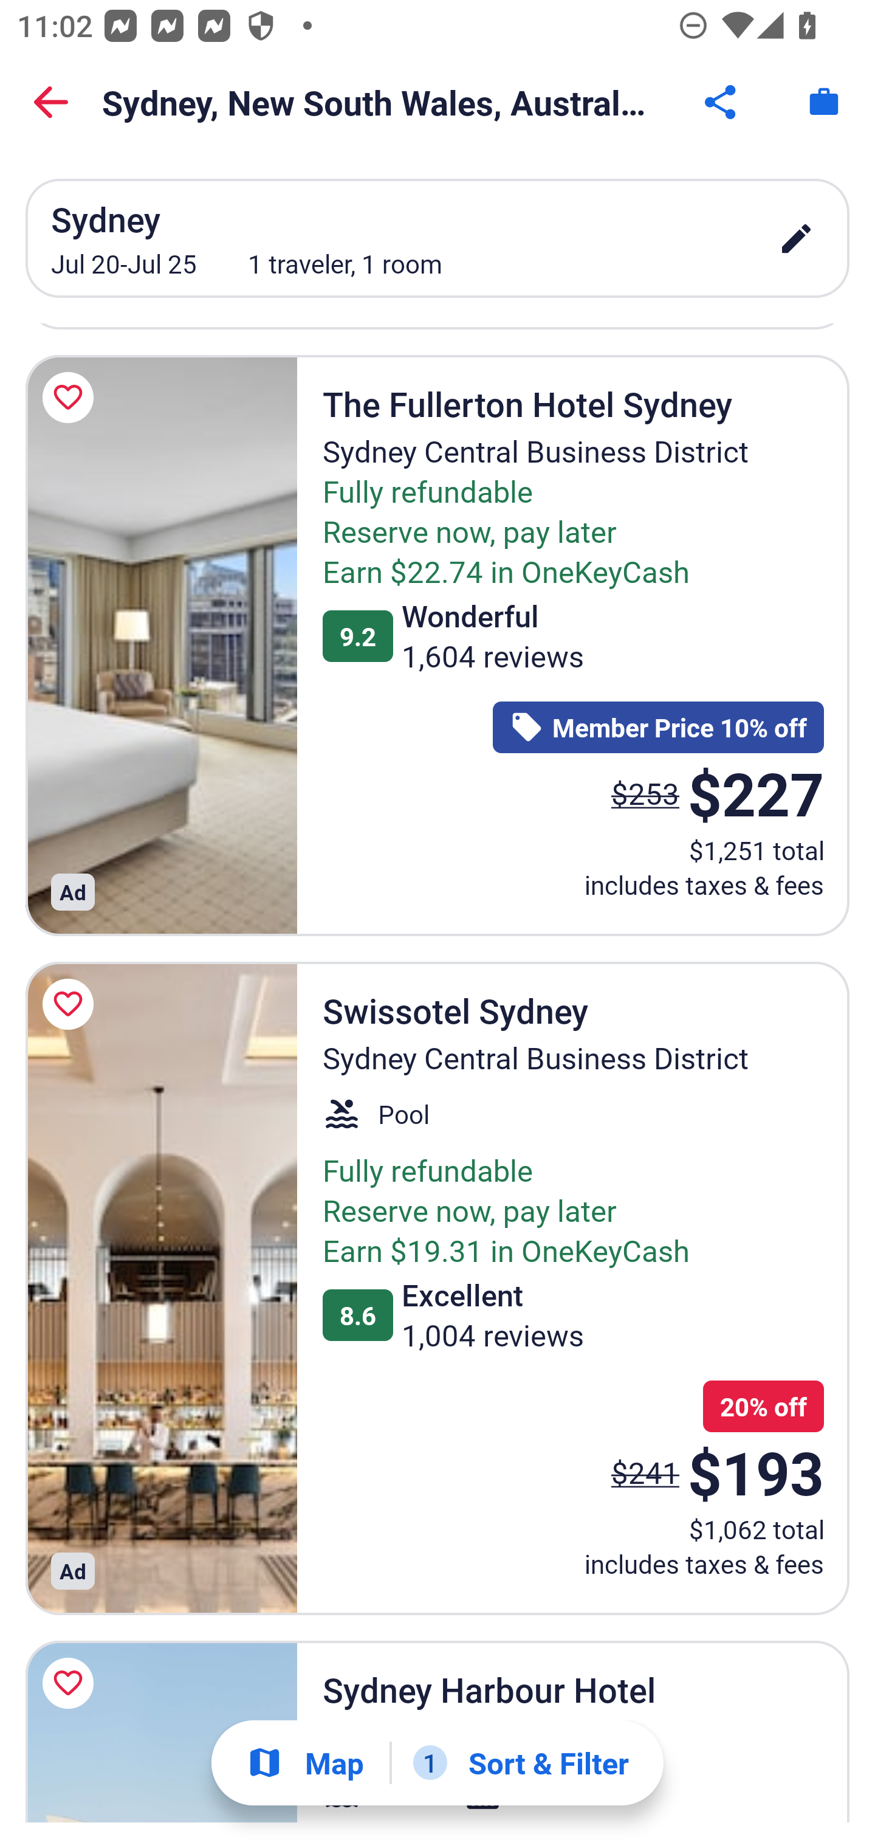 This screenshot has width=875, height=1848. I want to click on $241 The price was $241, so click(645, 1471).